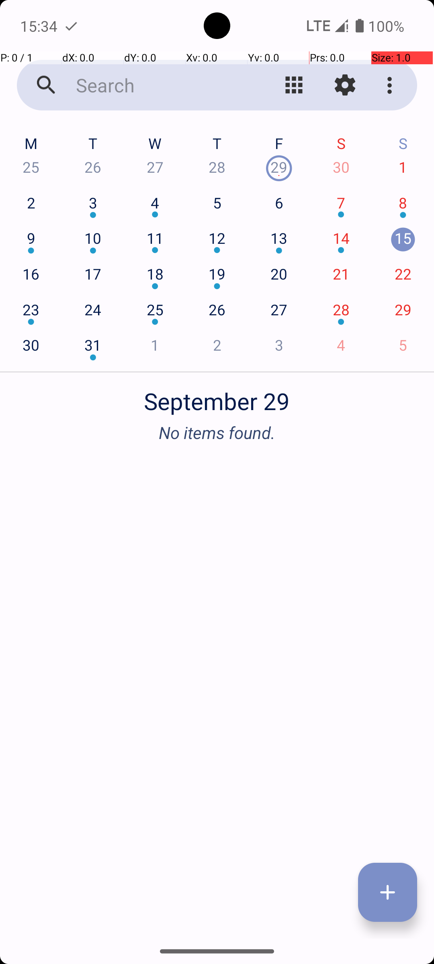 Image resolution: width=434 pixels, height=964 pixels. I want to click on September 29, so click(217, 397).